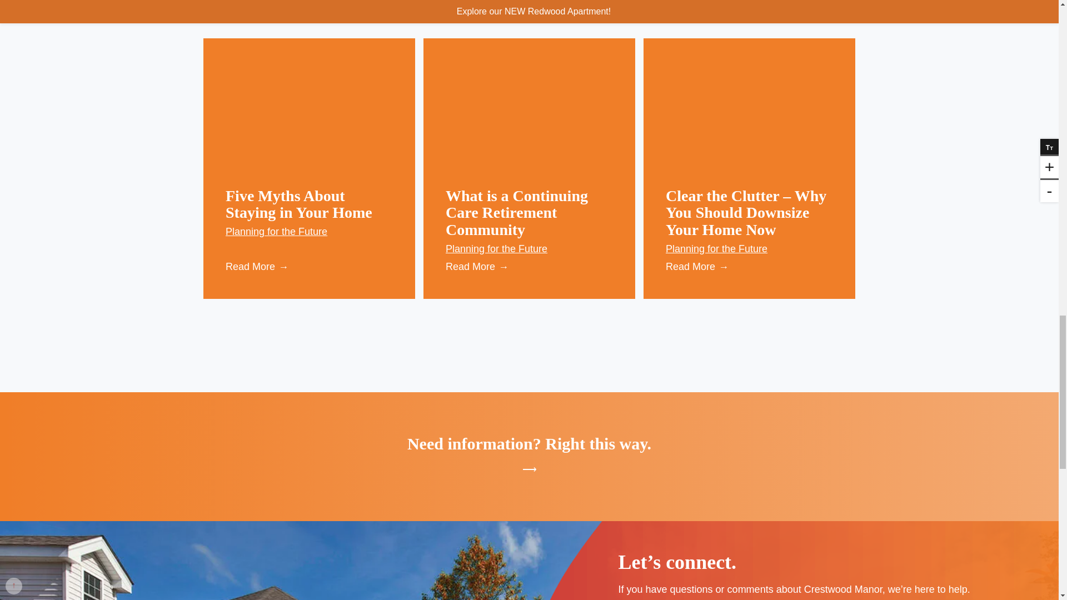 The height and width of the screenshot is (600, 1067). Describe the element at coordinates (749, 249) in the screenshot. I see `Planning for the Future` at that location.